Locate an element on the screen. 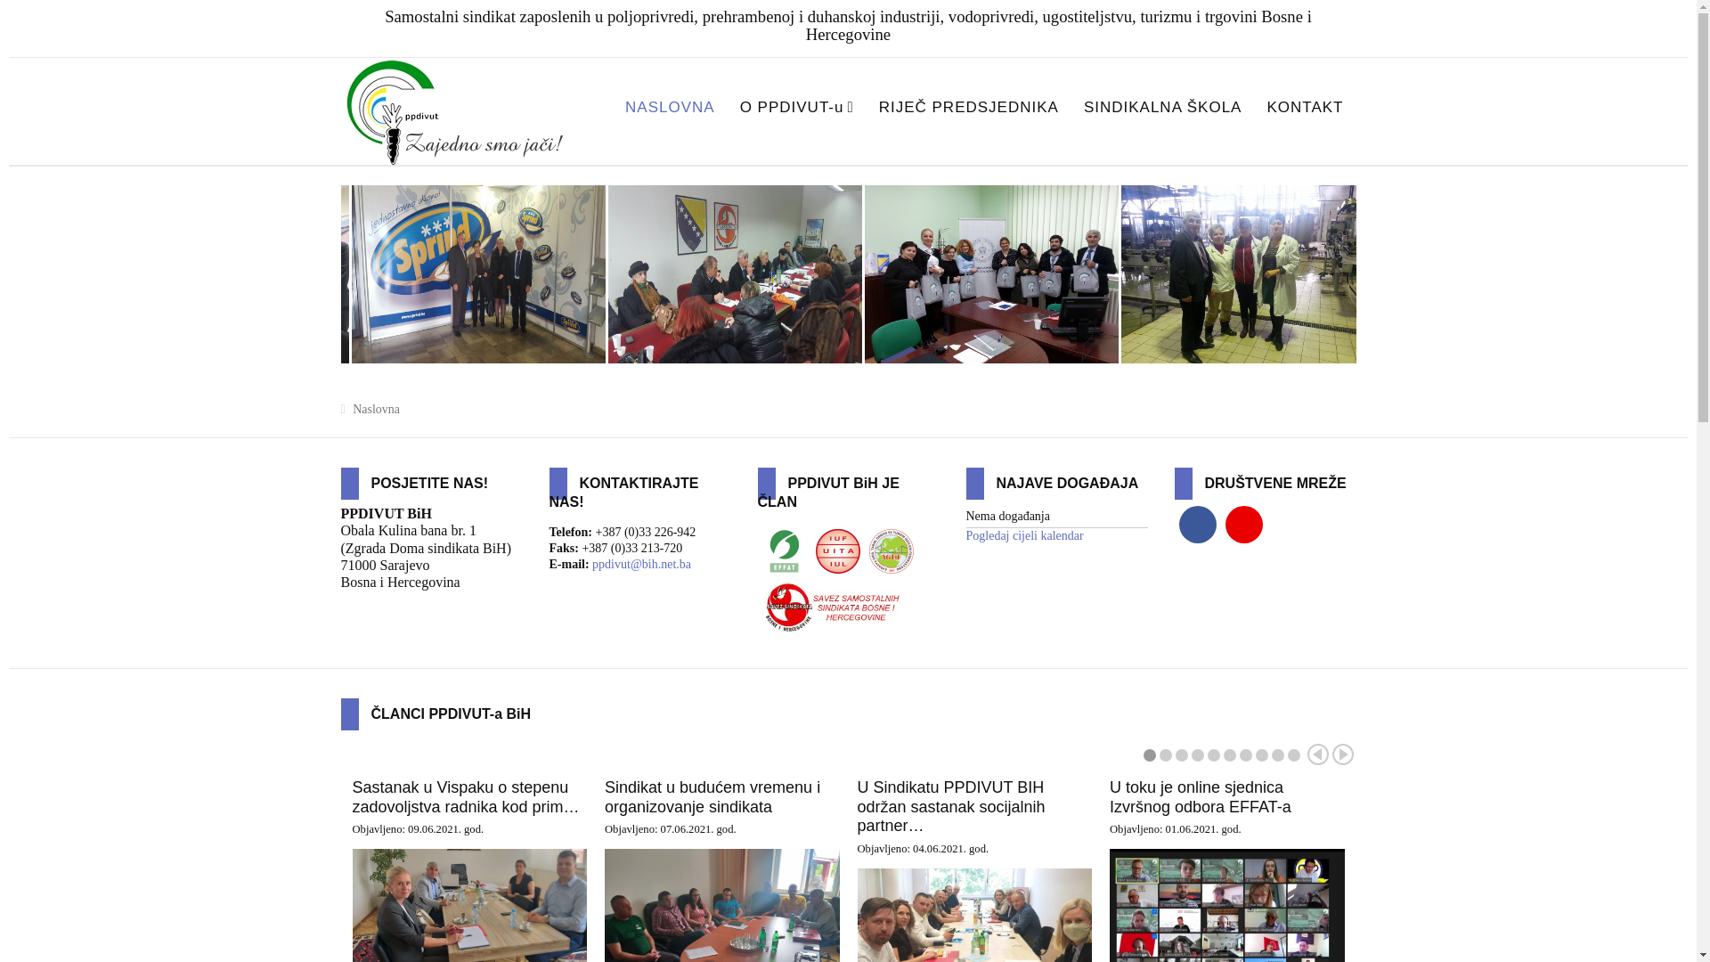  9 is located at coordinates (1278, 755).